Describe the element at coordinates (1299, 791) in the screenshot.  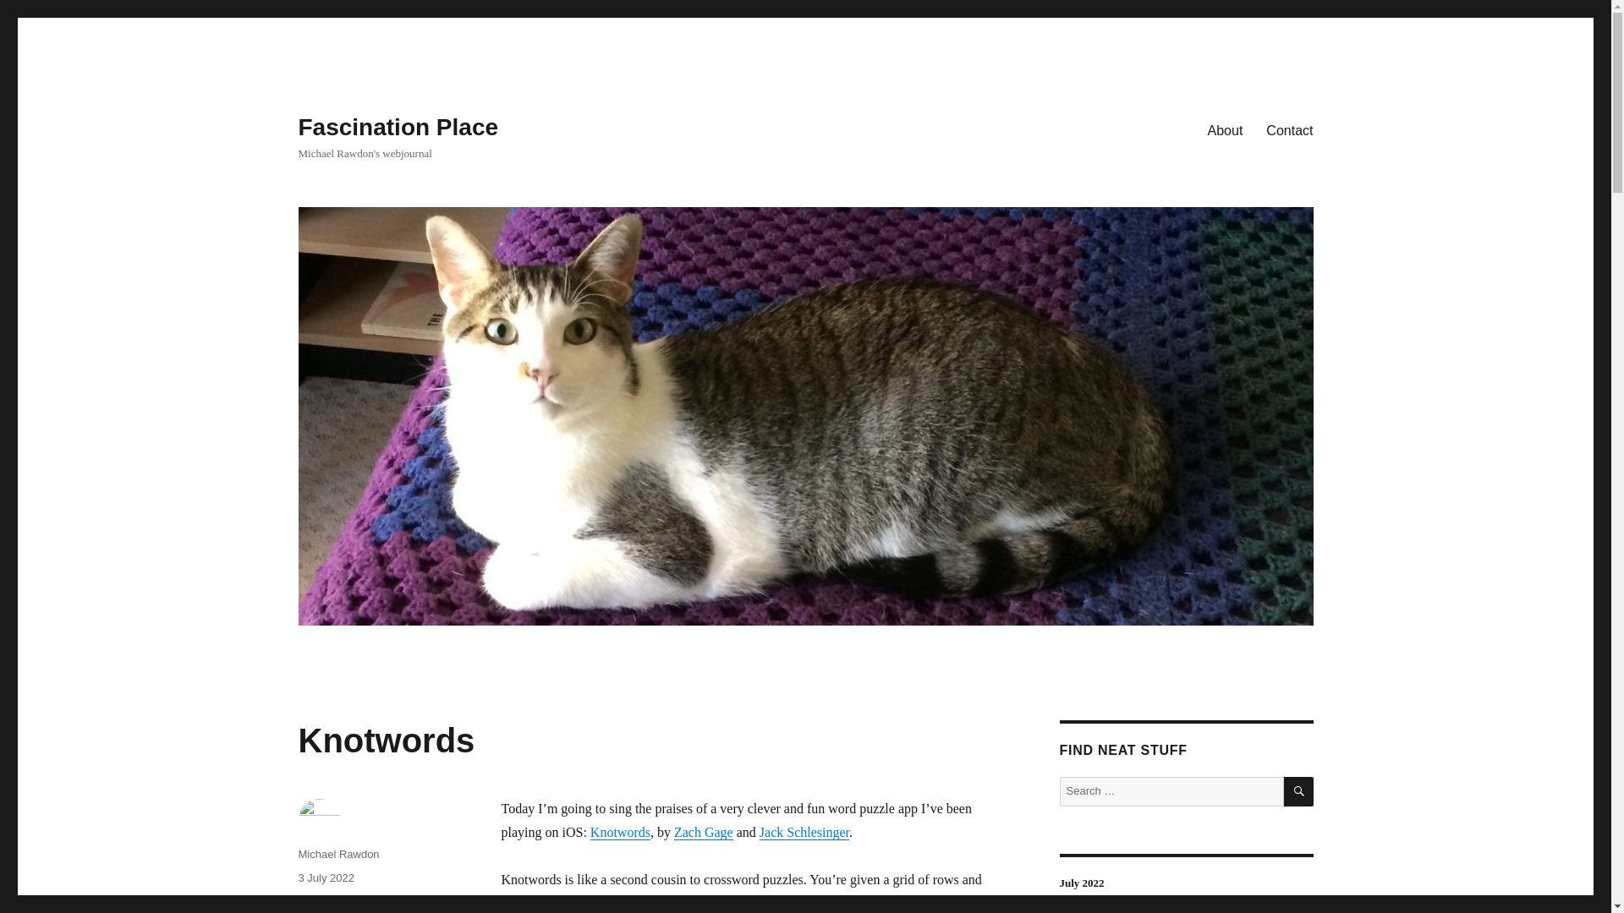
I see `SEARCH` at that location.